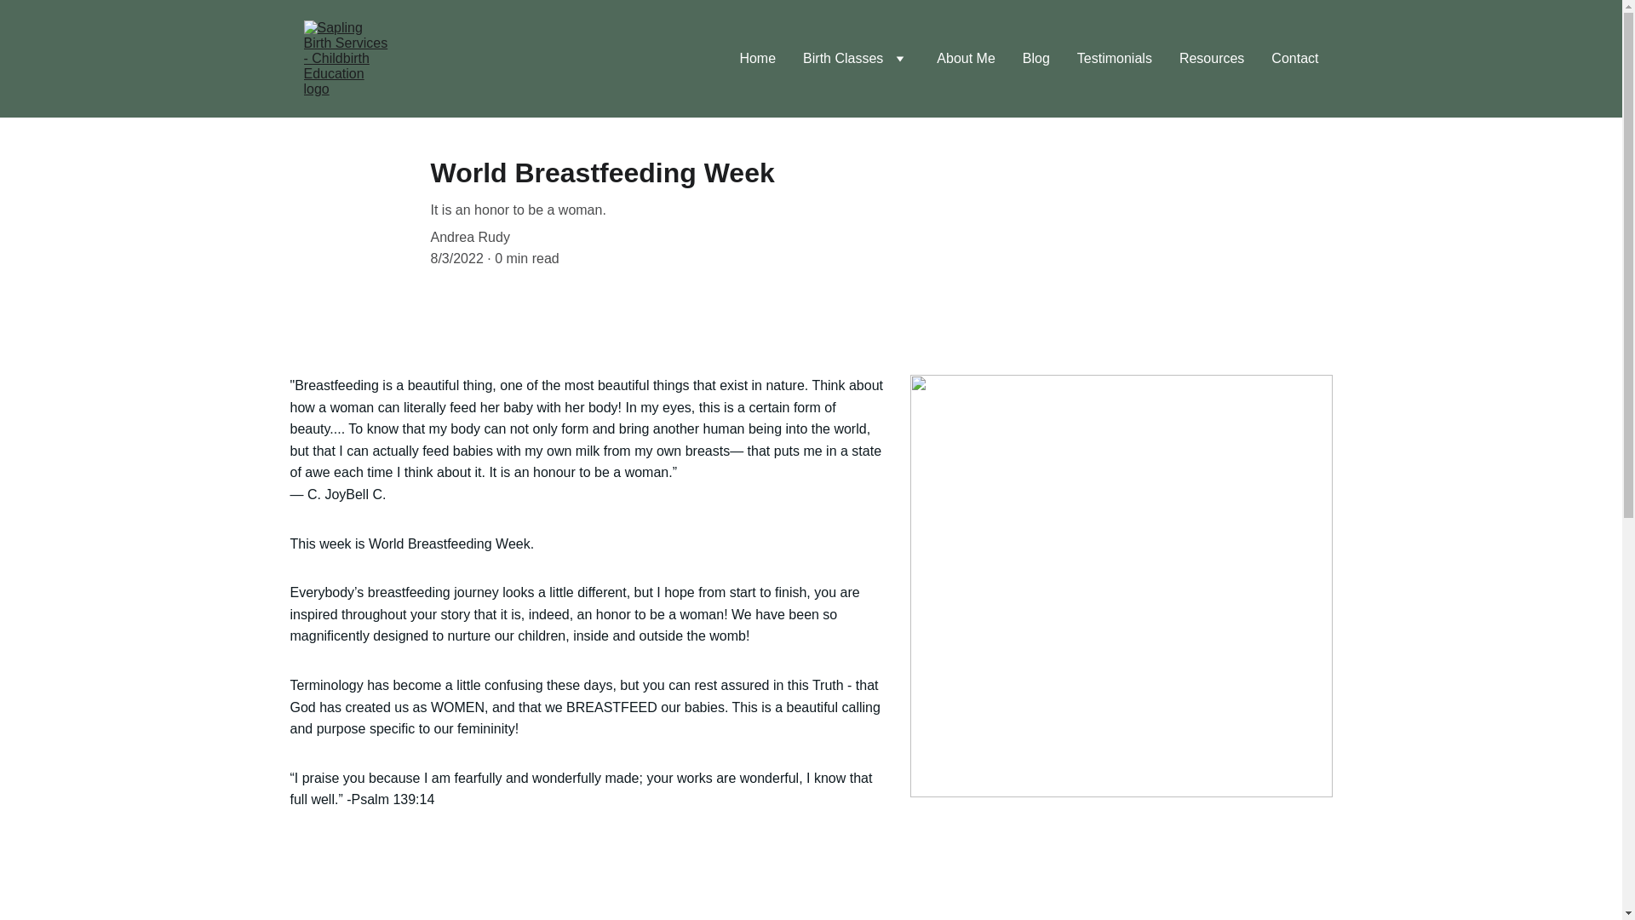  Describe the element at coordinates (1115, 59) in the screenshot. I see `Testimonials` at that location.